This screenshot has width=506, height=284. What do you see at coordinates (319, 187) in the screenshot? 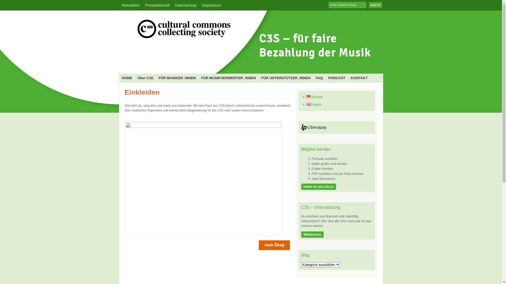
I see `weiter zu yes.c3s.cc` at bounding box center [319, 187].